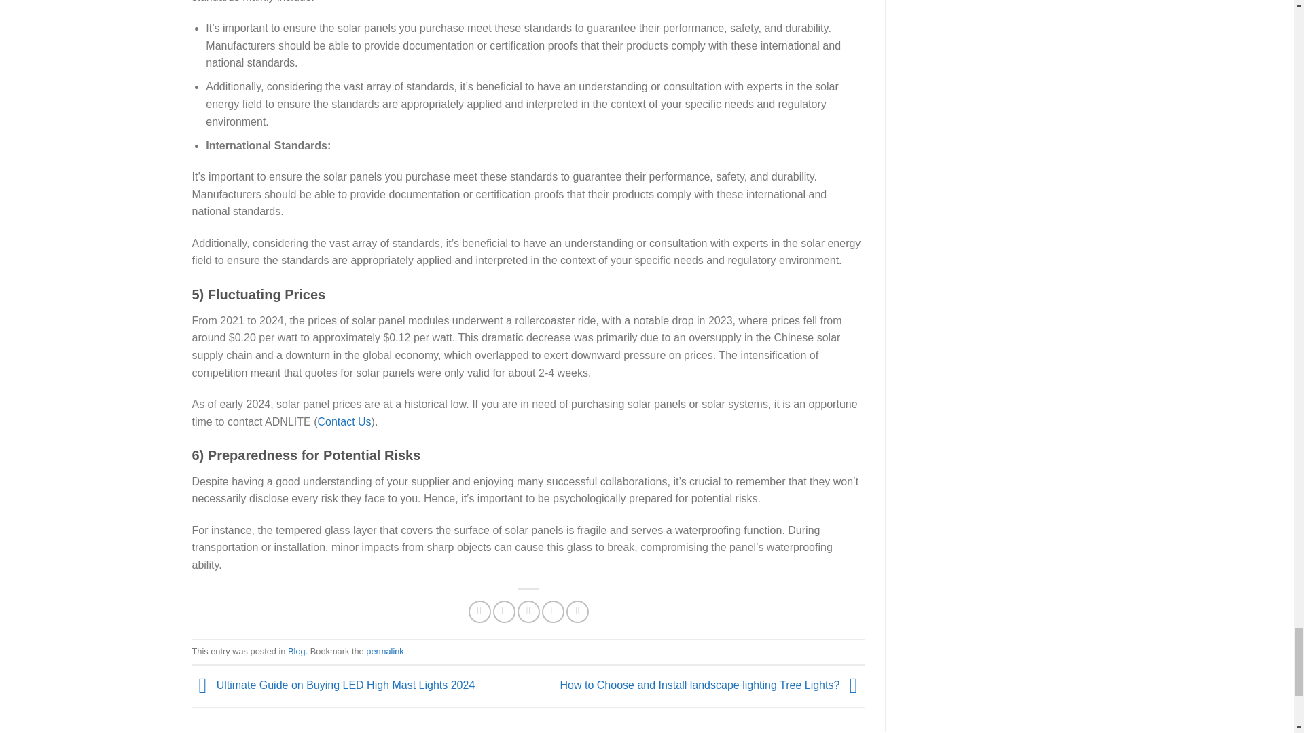 This screenshot has width=1304, height=733. What do you see at coordinates (479, 612) in the screenshot?
I see `Share on Facebook` at bounding box center [479, 612].